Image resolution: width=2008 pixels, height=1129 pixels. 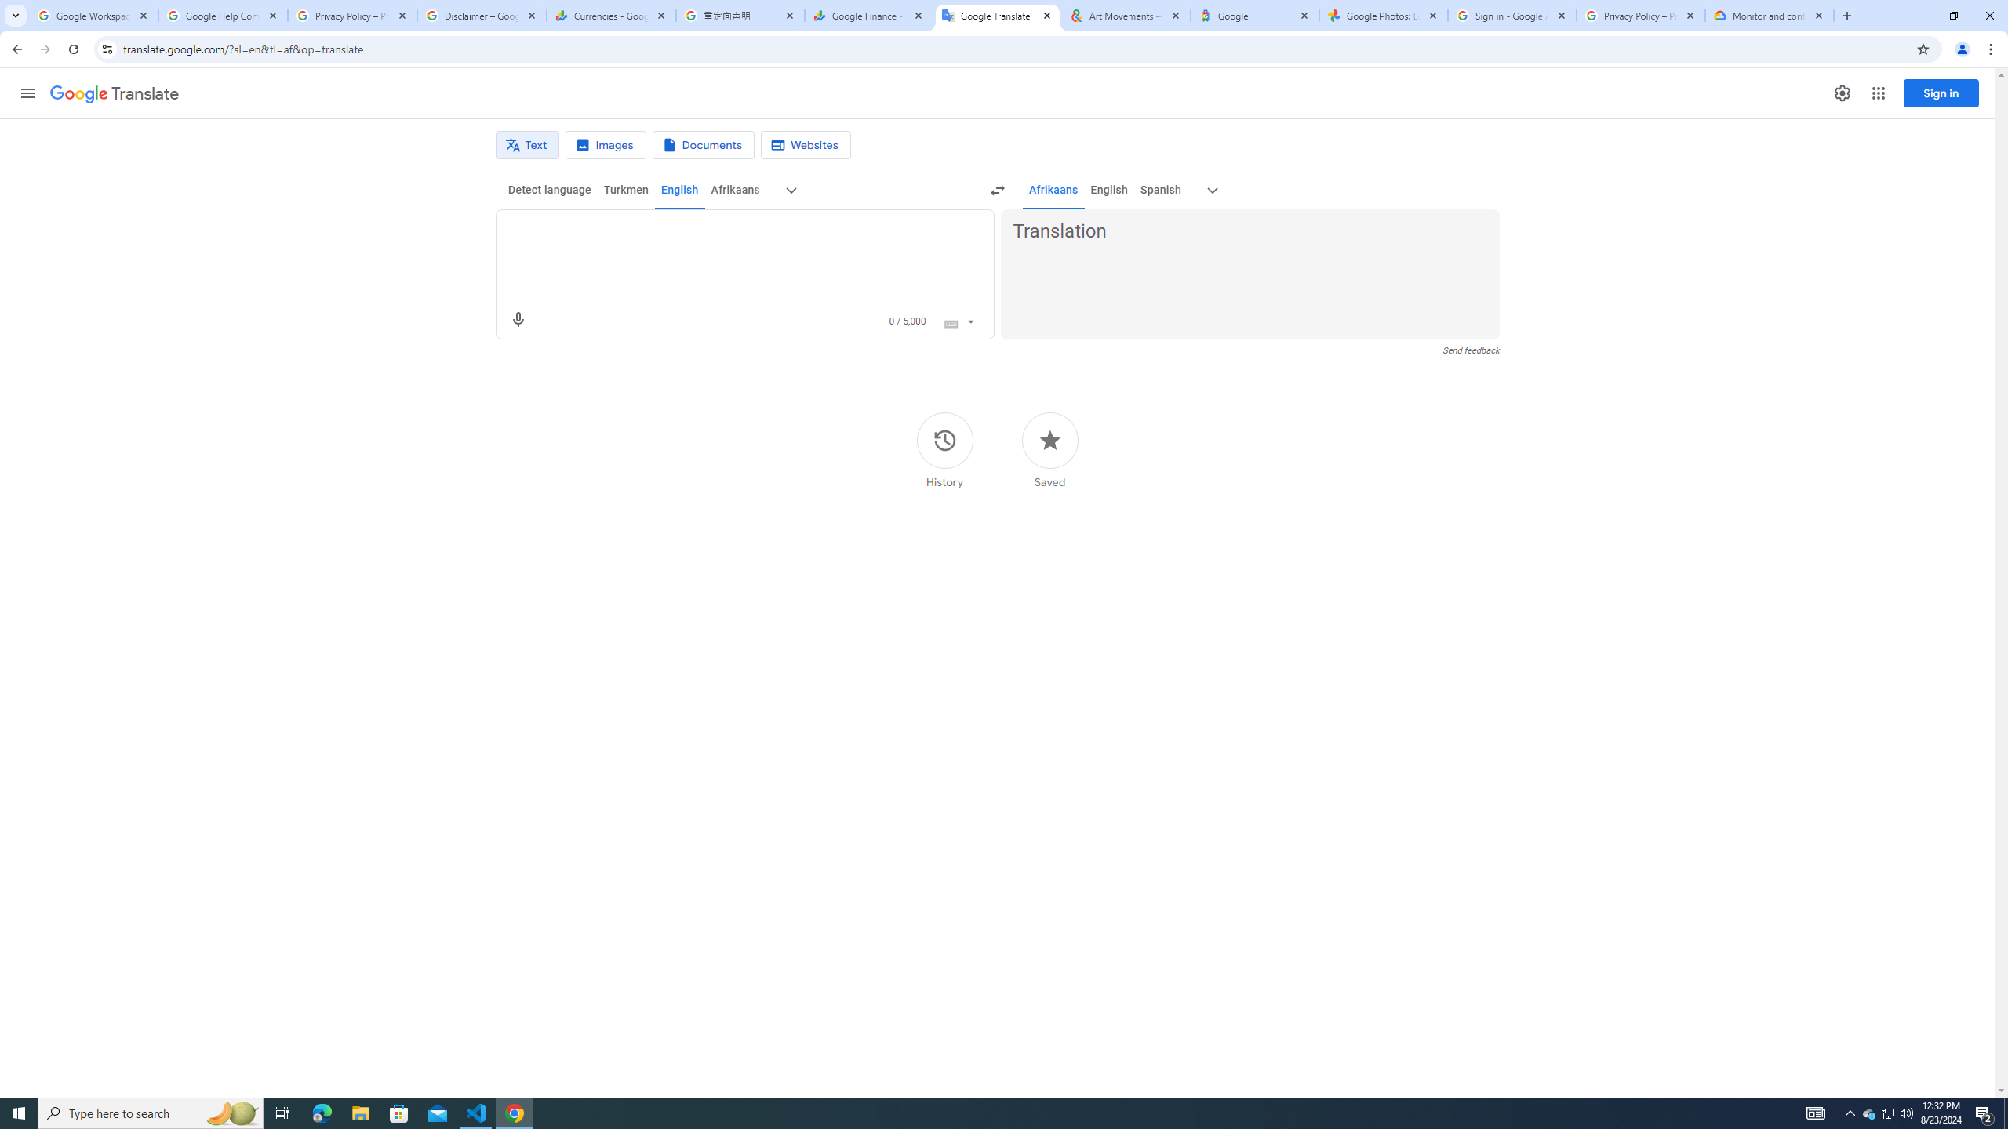 What do you see at coordinates (1471, 350) in the screenshot?
I see `Send feedback` at bounding box center [1471, 350].